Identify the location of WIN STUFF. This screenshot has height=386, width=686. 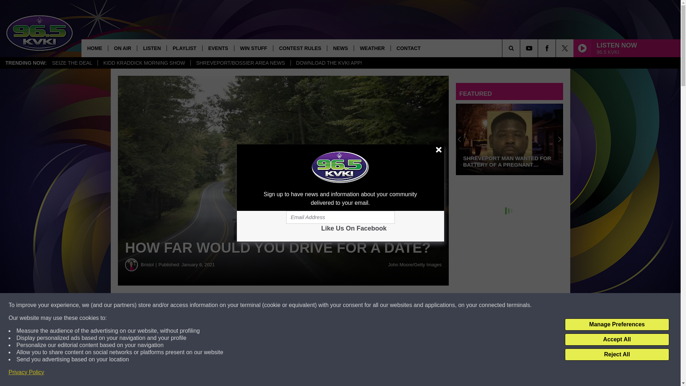
(253, 48).